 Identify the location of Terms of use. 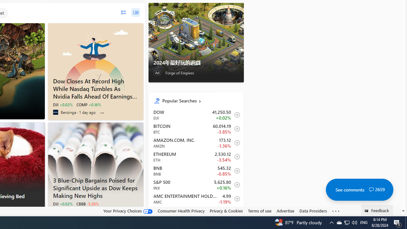
(259, 211).